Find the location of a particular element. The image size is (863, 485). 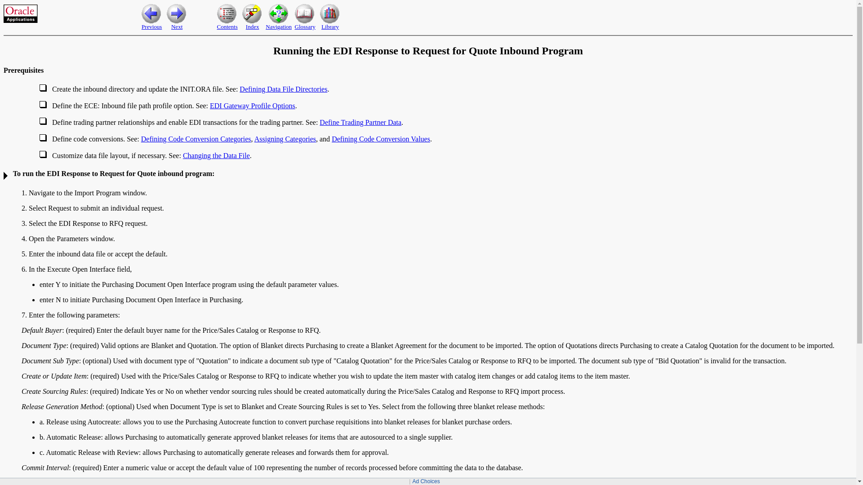

Assigning Categories is located at coordinates (285, 139).